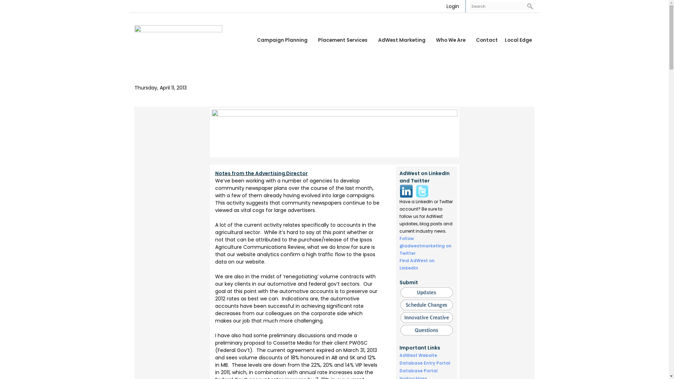 Image resolution: width=674 pixels, height=379 pixels. I want to click on Database Entry Portal, so click(425, 363).